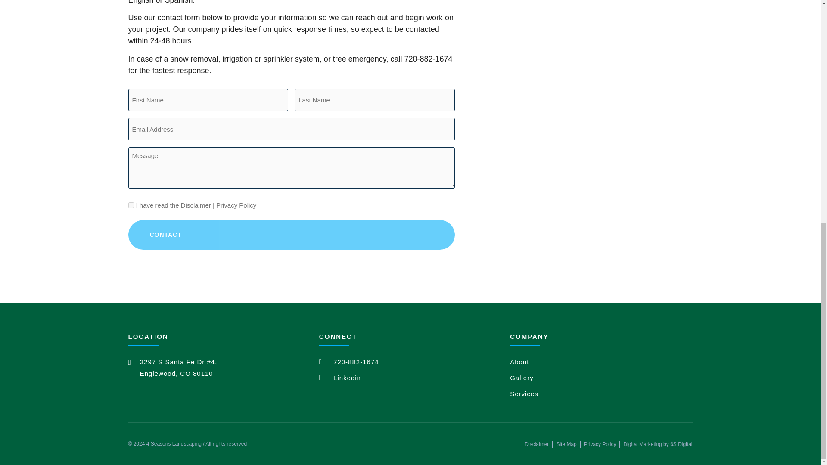  What do you see at coordinates (291, 234) in the screenshot?
I see `Contact` at bounding box center [291, 234].